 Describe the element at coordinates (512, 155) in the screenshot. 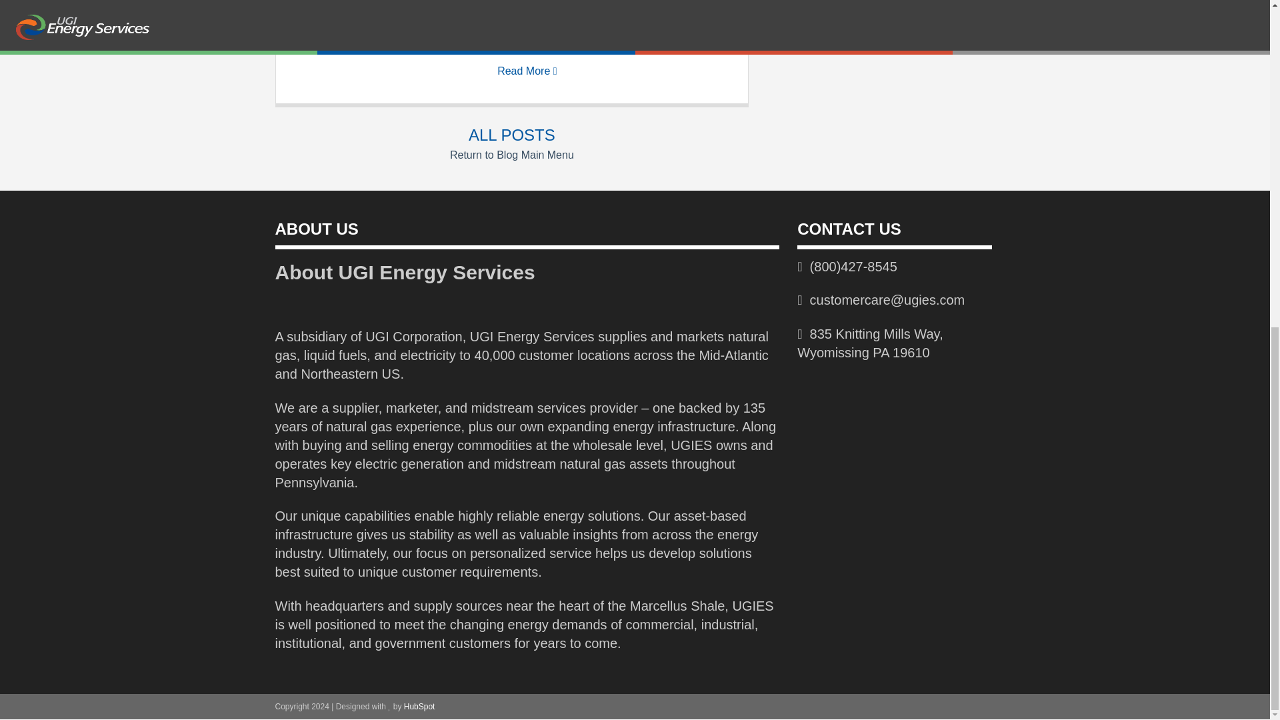

I see `Return to Blog Main Menu` at that location.